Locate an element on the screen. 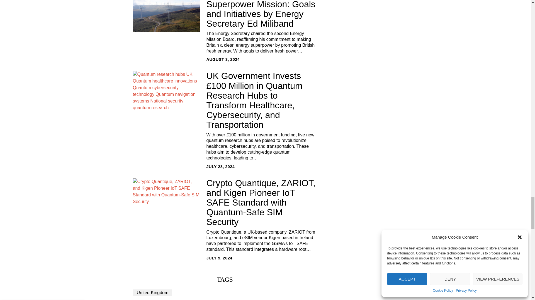 This screenshot has width=535, height=300. 03 Aug, 2024 12:00:40 is located at coordinates (223, 59).